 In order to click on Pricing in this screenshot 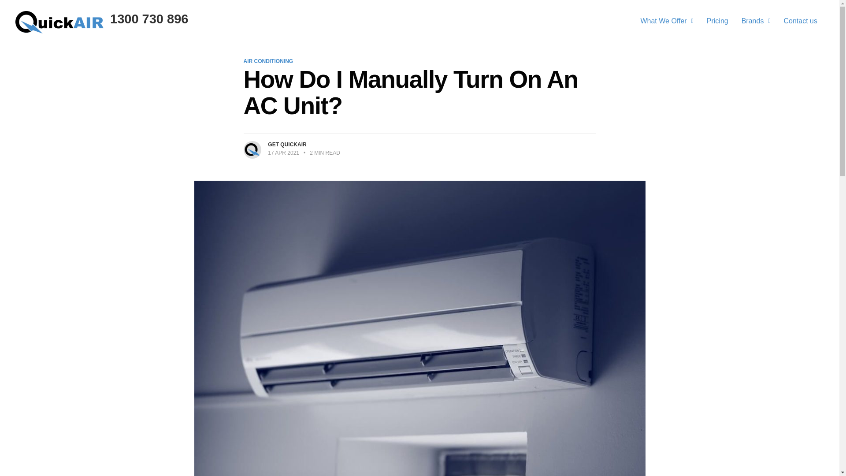, I will do `click(717, 21)`.